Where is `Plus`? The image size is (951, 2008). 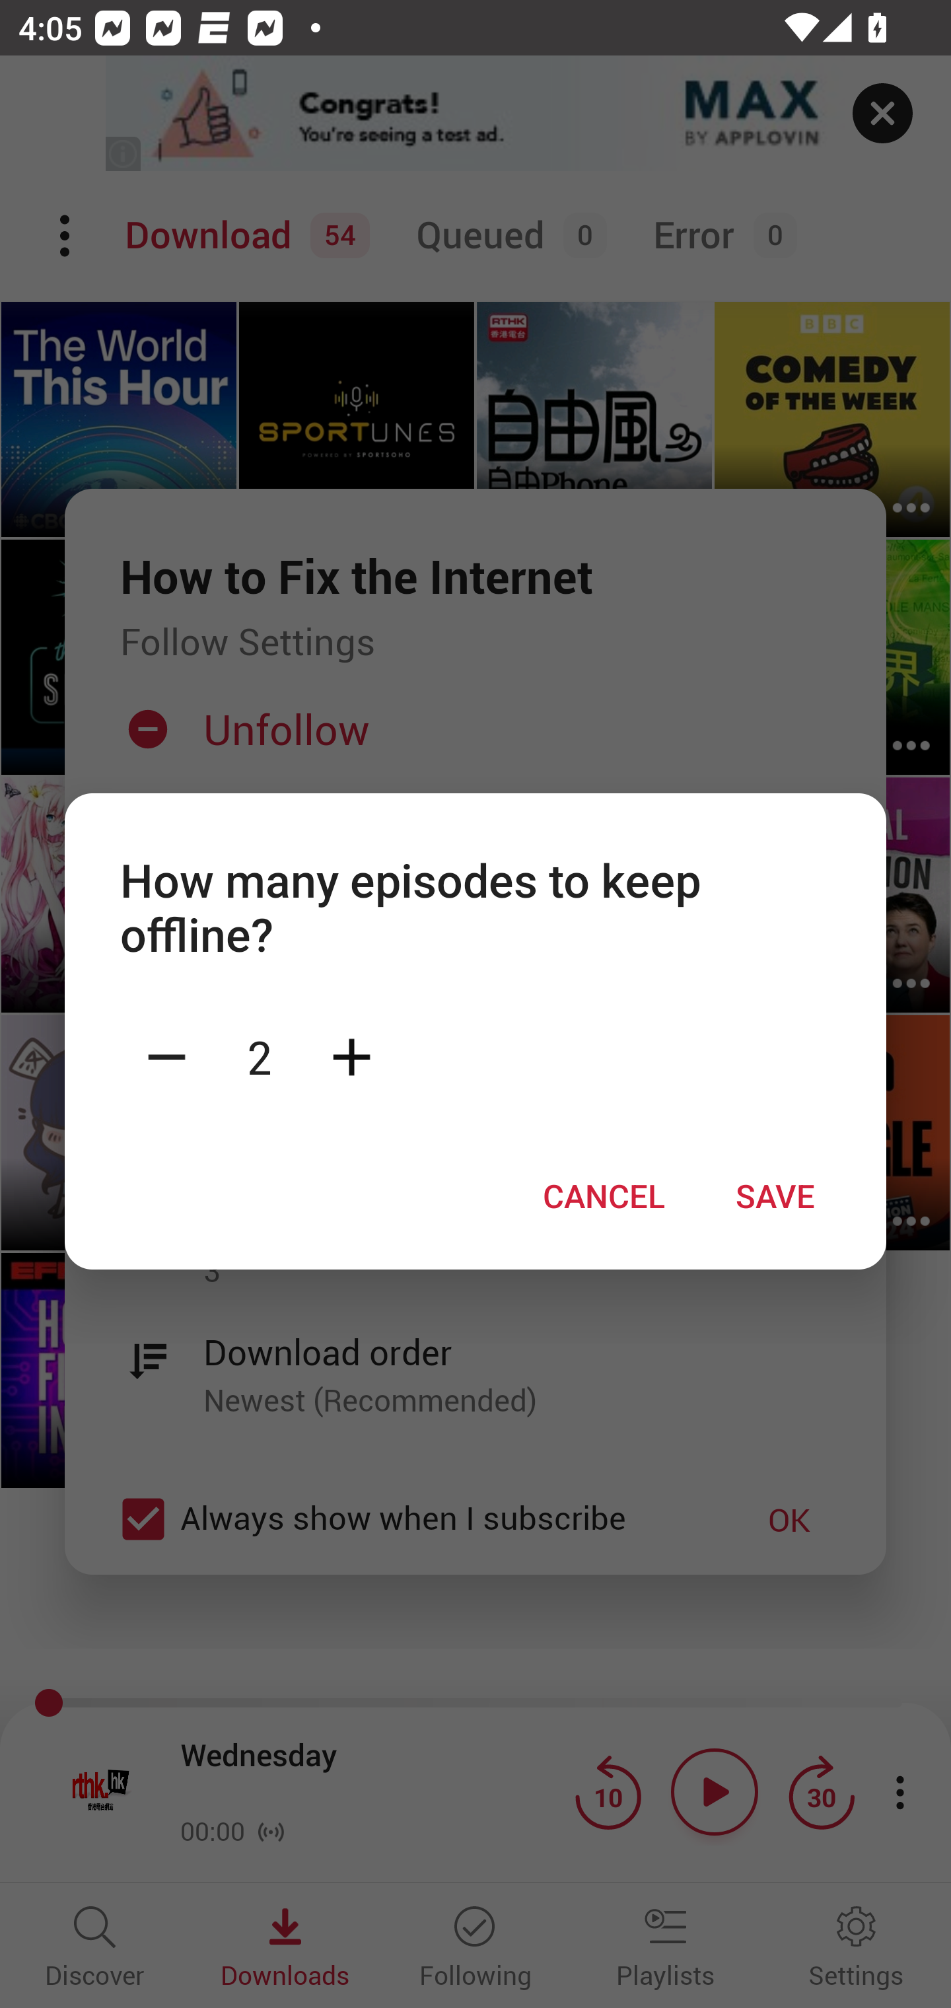 Plus is located at coordinates (351, 1056).